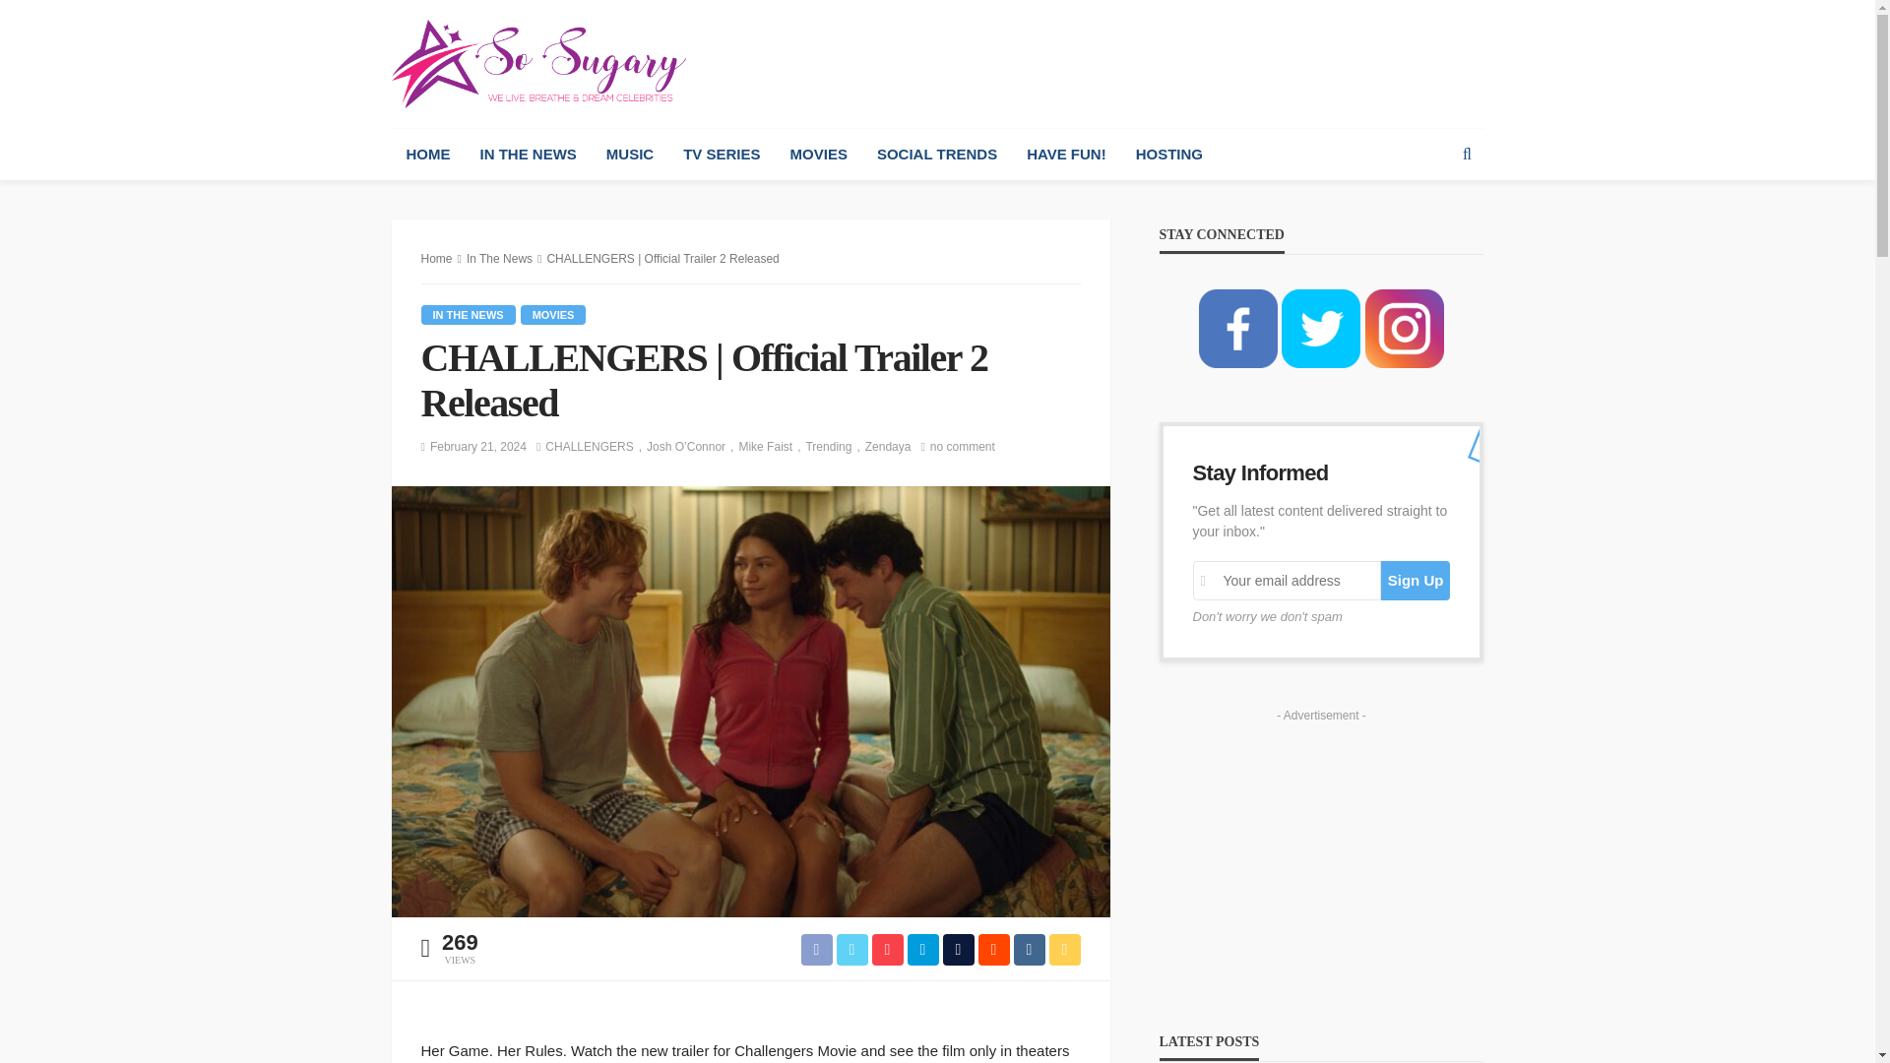  I want to click on Zendaya, so click(888, 447).